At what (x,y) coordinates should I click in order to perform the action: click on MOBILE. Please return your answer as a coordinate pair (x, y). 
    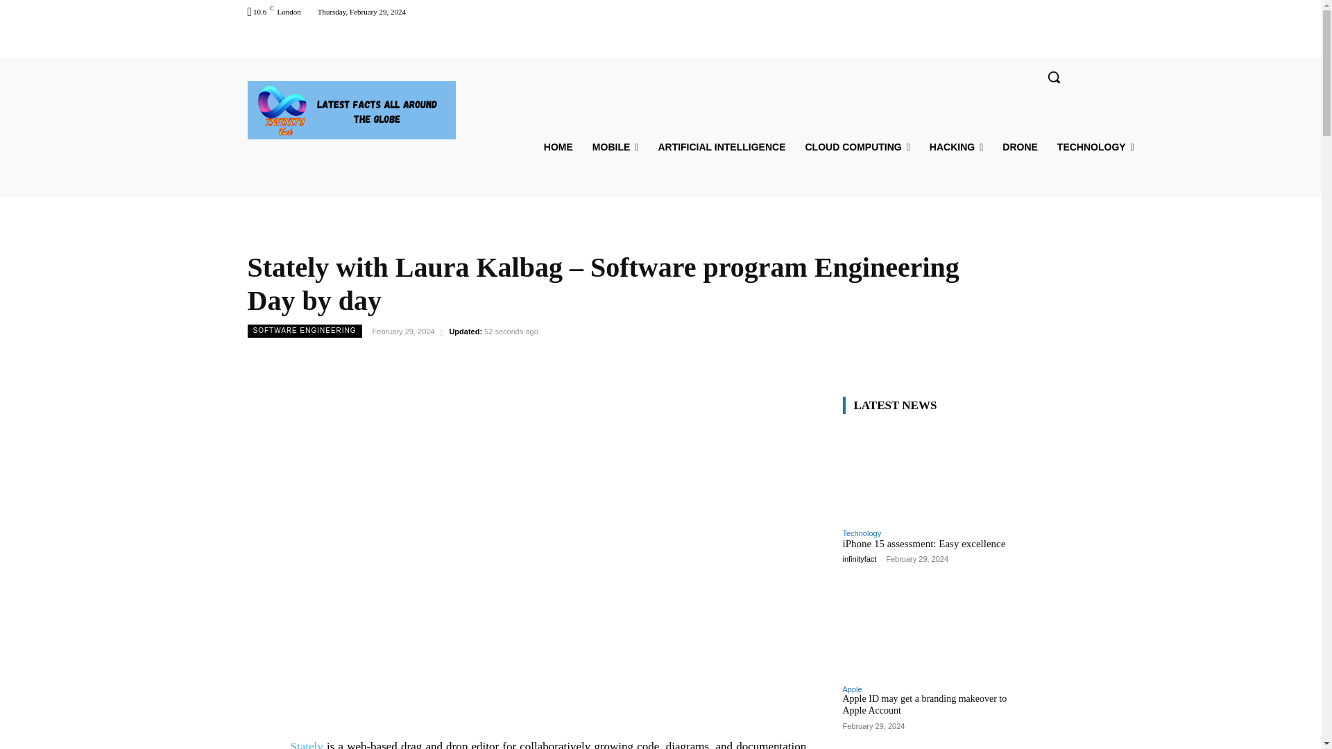
    Looking at the image, I should click on (616, 147).